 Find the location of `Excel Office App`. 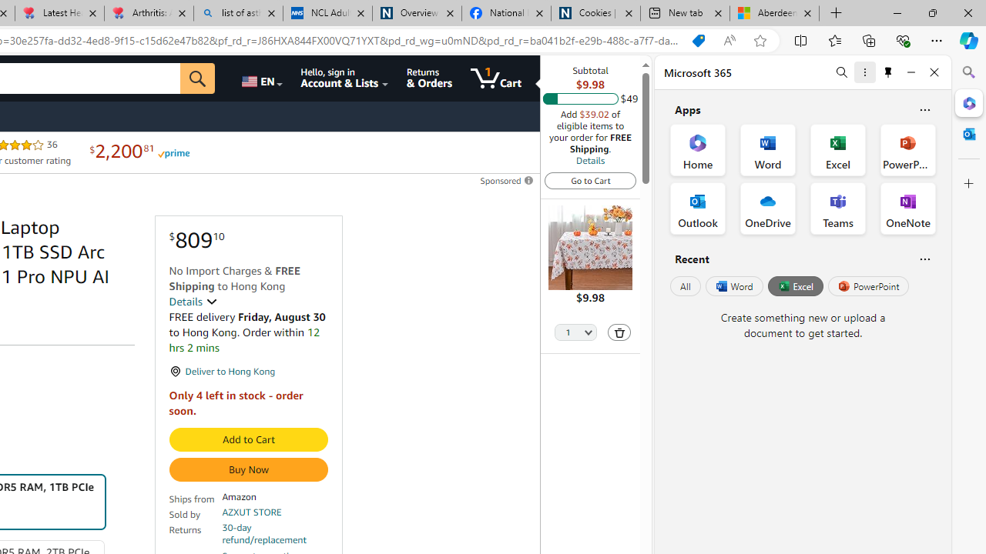

Excel Office App is located at coordinates (838, 149).